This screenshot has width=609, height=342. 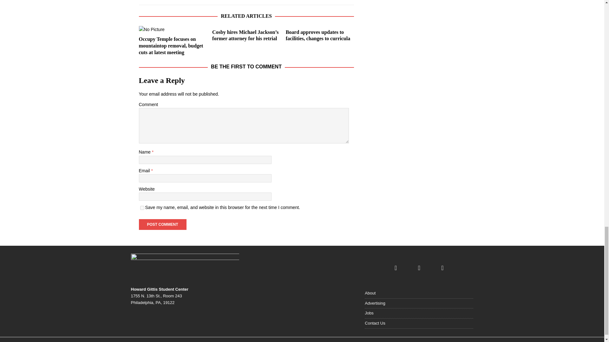 What do you see at coordinates (142, 208) in the screenshot?
I see `yes` at bounding box center [142, 208].